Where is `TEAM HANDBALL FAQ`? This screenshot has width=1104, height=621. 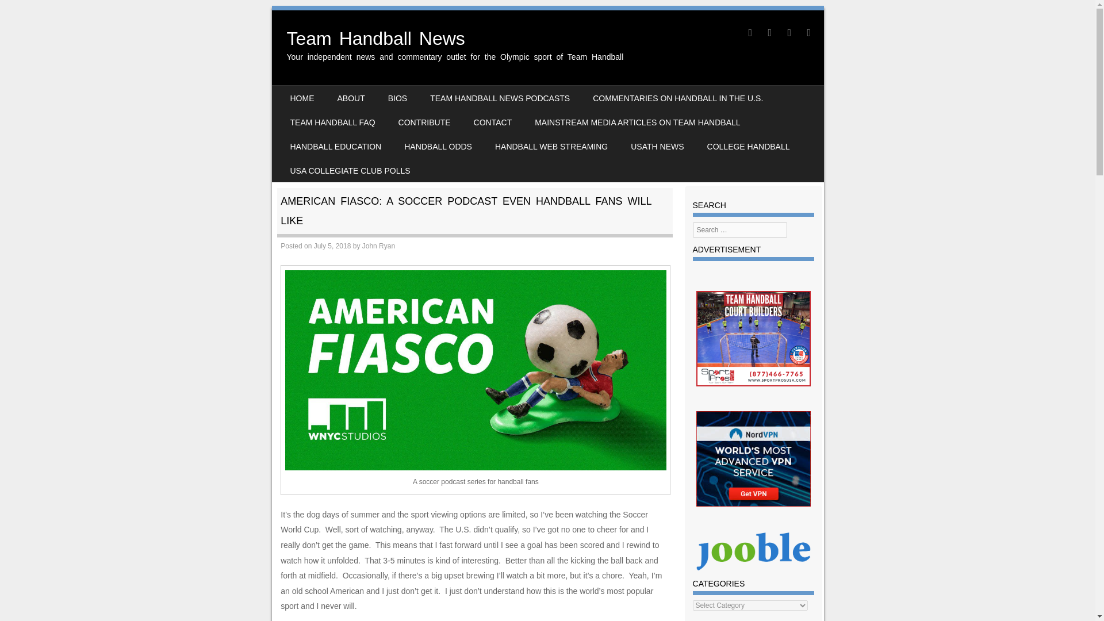 TEAM HANDBALL FAQ is located at coordinates (332, 122).